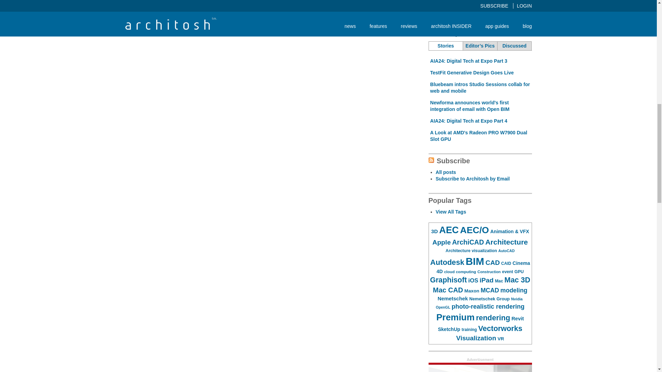 The image size is (662, 372). What do you see at coordinates (469, 121) in the screenshot?
I see `AIA24: Digital Tech at Expo Part 4` at bounding box center [469, 121].